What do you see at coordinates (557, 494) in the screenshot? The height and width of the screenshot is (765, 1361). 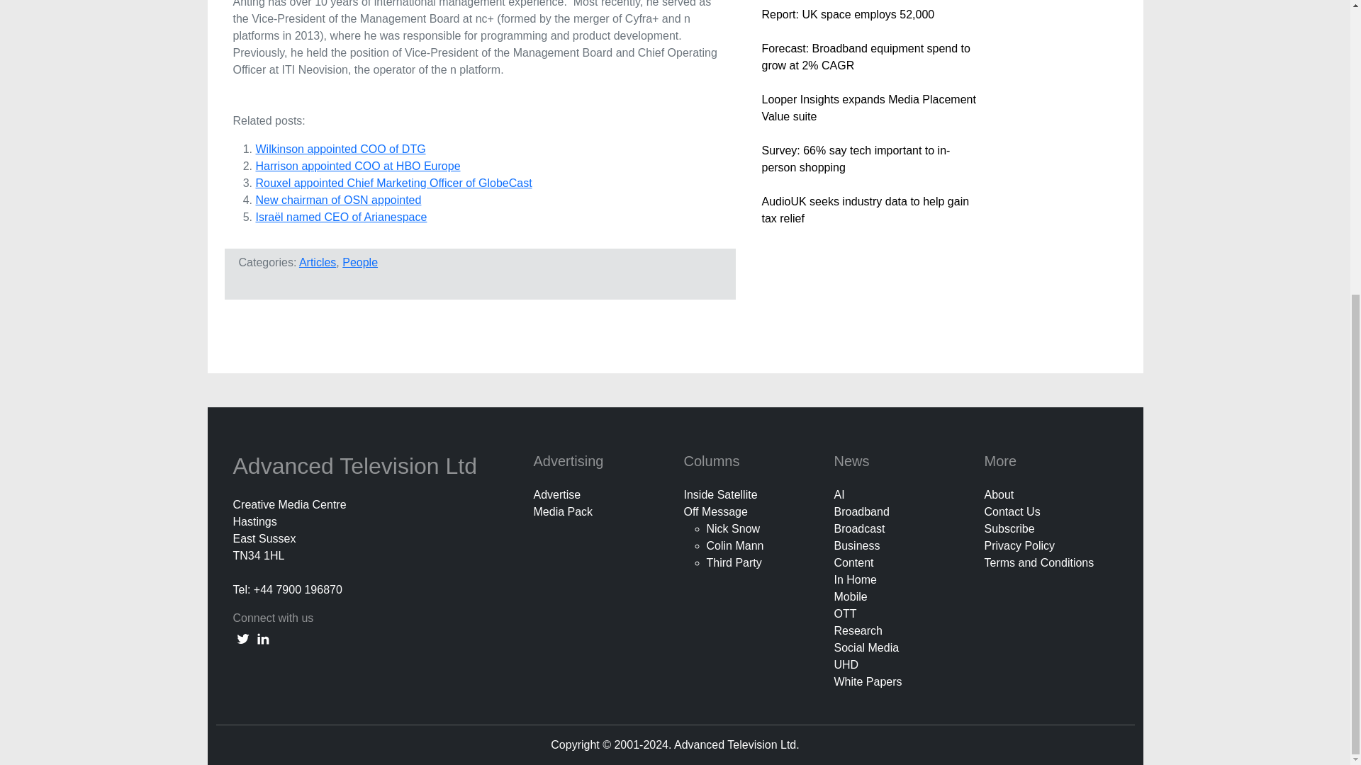 I see `Advertise` at bounding box center [557, 494].